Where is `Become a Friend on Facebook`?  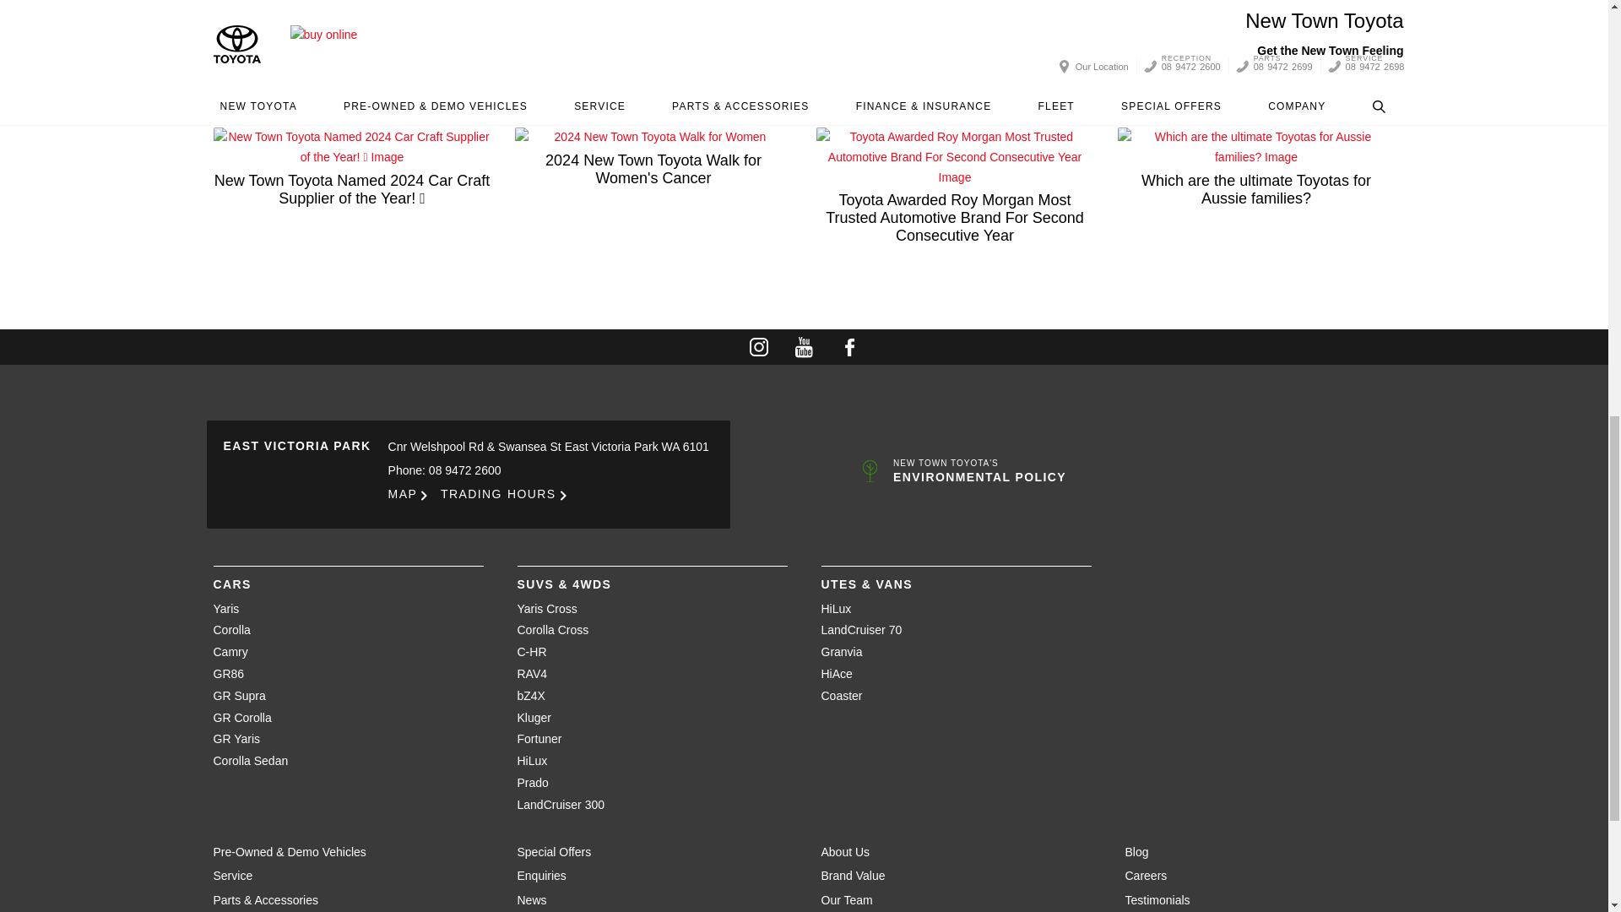 Become a Friend on Facebook is located at coordinates (849, 346).